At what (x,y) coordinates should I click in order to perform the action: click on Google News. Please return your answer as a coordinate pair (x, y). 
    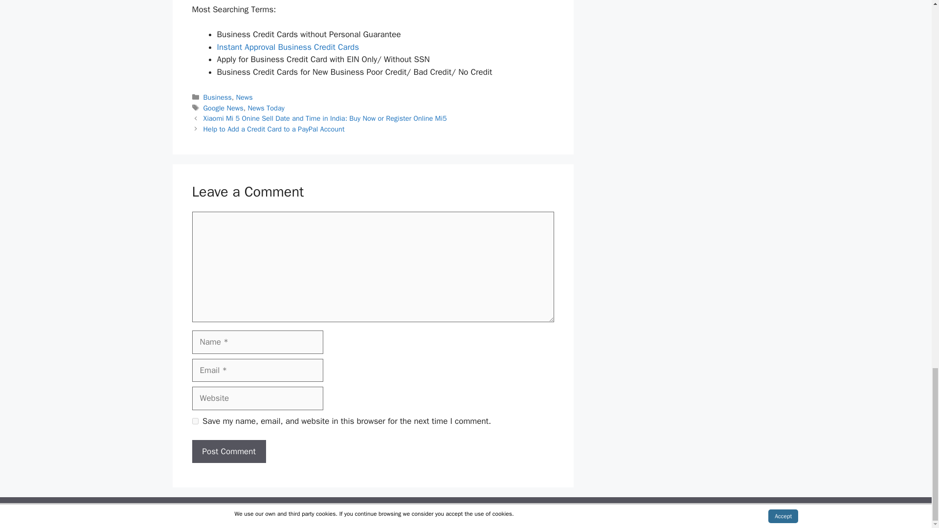
    Looking at the image, I should click on (223, 108).